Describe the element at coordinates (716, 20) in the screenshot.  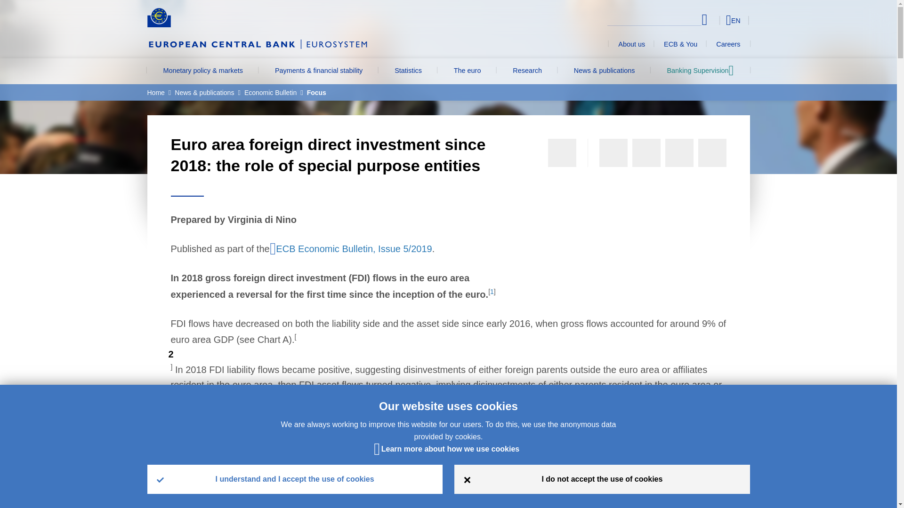
I see `Select language` at that location.